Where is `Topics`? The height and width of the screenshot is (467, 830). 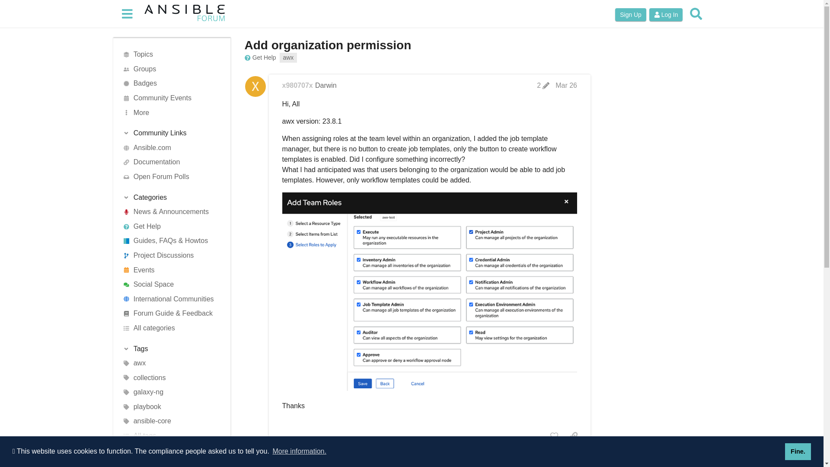
Topics is located at coordinates (169, 54).